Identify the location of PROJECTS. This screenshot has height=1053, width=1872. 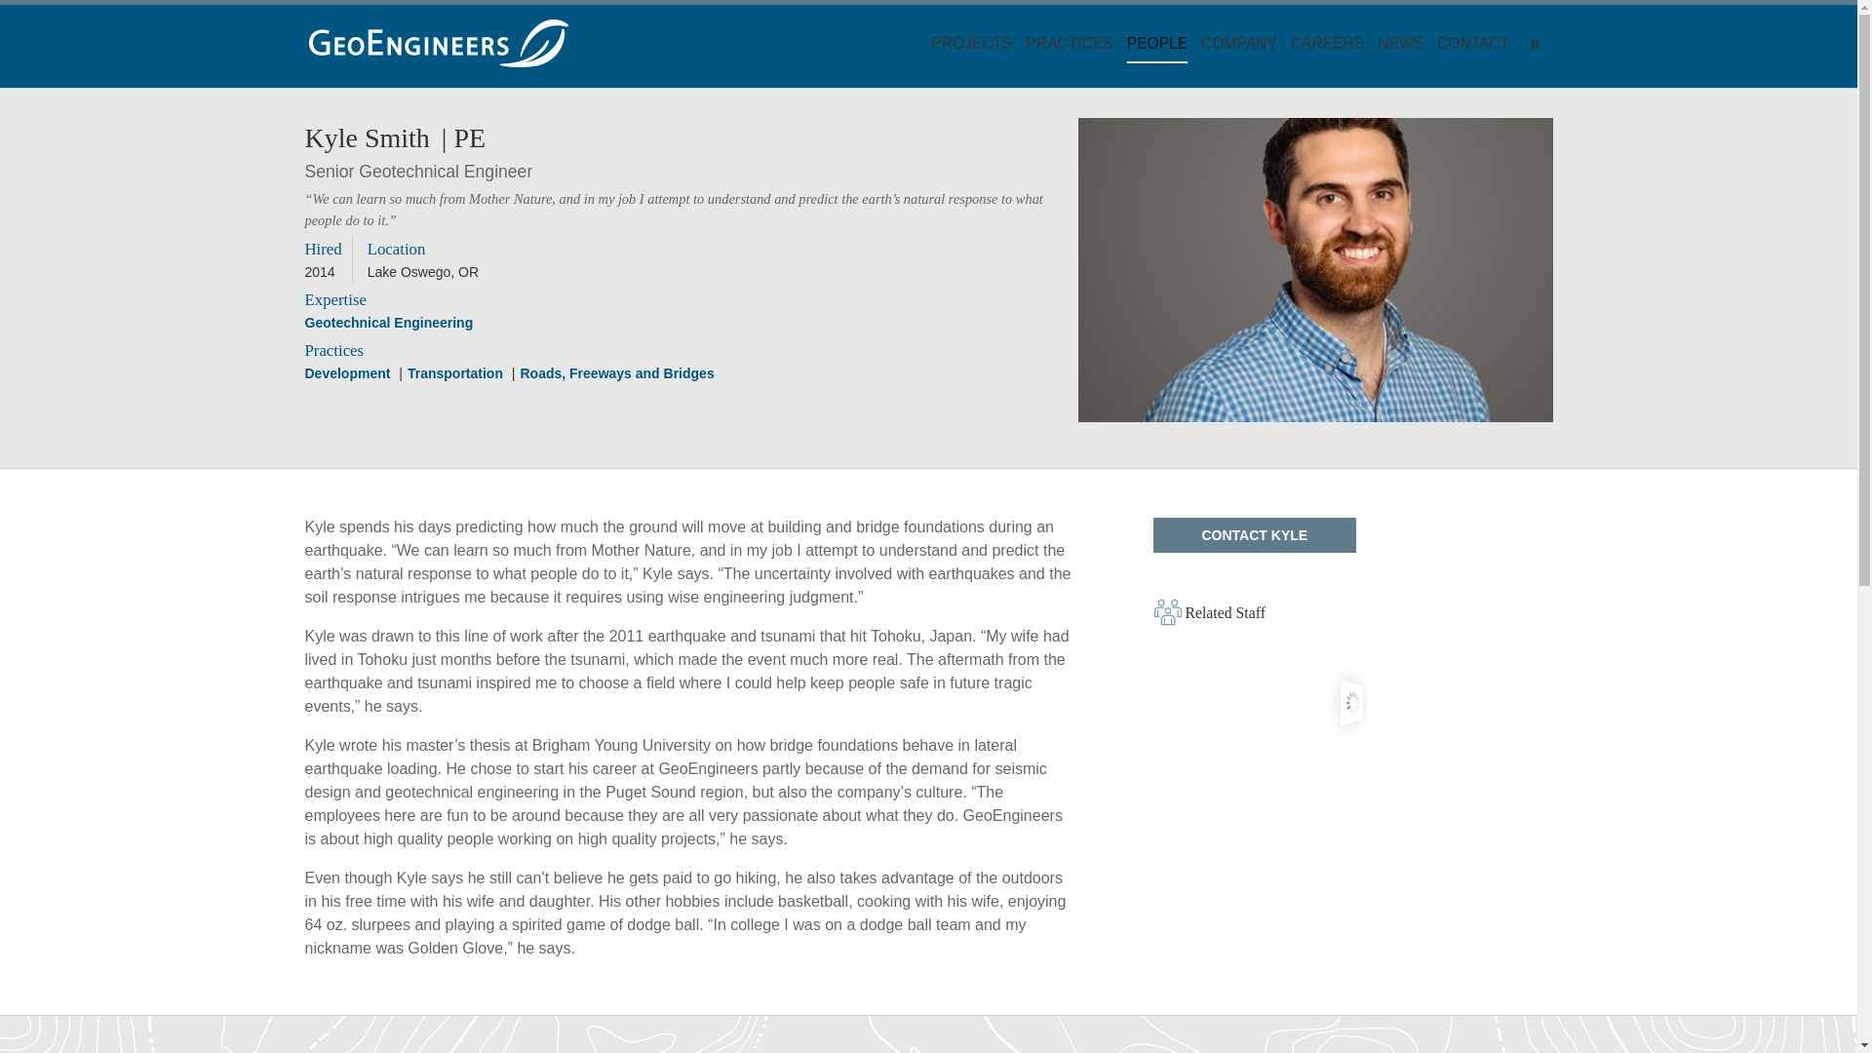
(974, 43).